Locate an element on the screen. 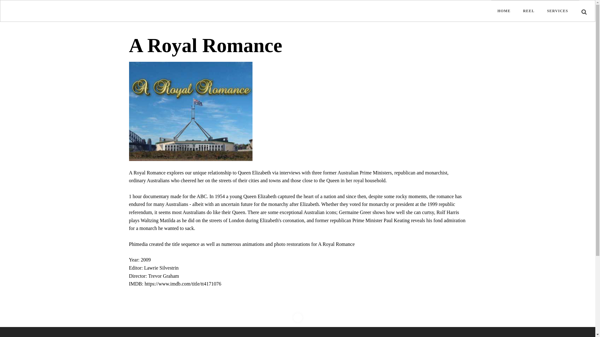 Image resolution: width=600 pixels, height=337 pixels. REEL is located at coordinates (529, 11).